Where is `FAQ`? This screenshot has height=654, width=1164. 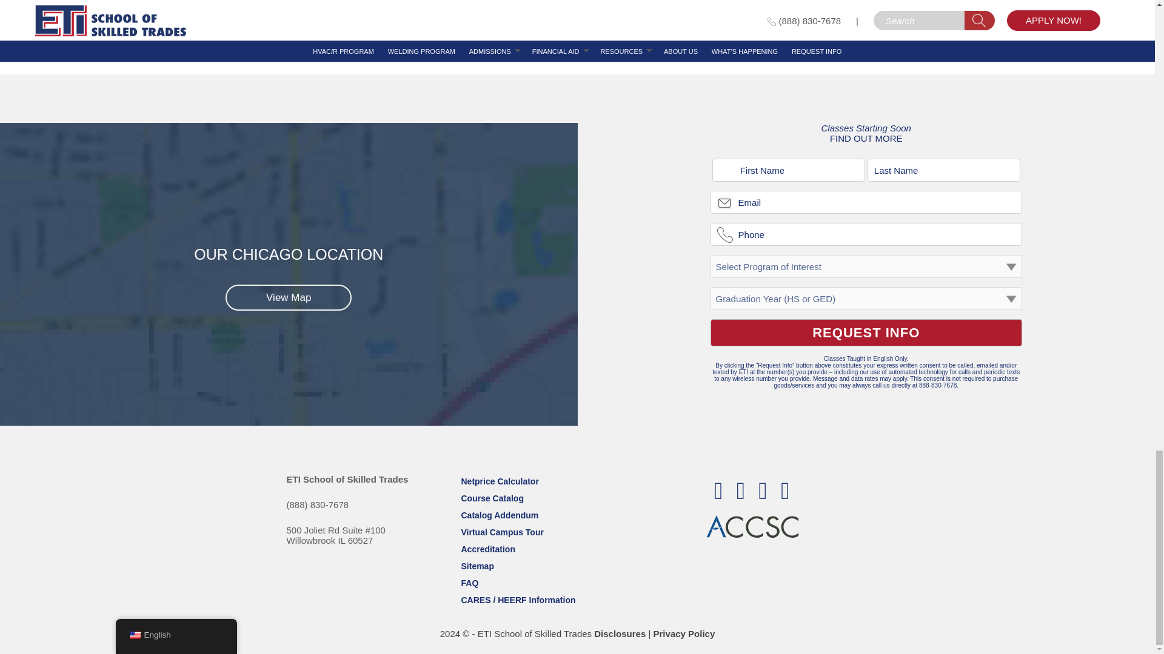
FAQ is located at coordinates (469, 583).